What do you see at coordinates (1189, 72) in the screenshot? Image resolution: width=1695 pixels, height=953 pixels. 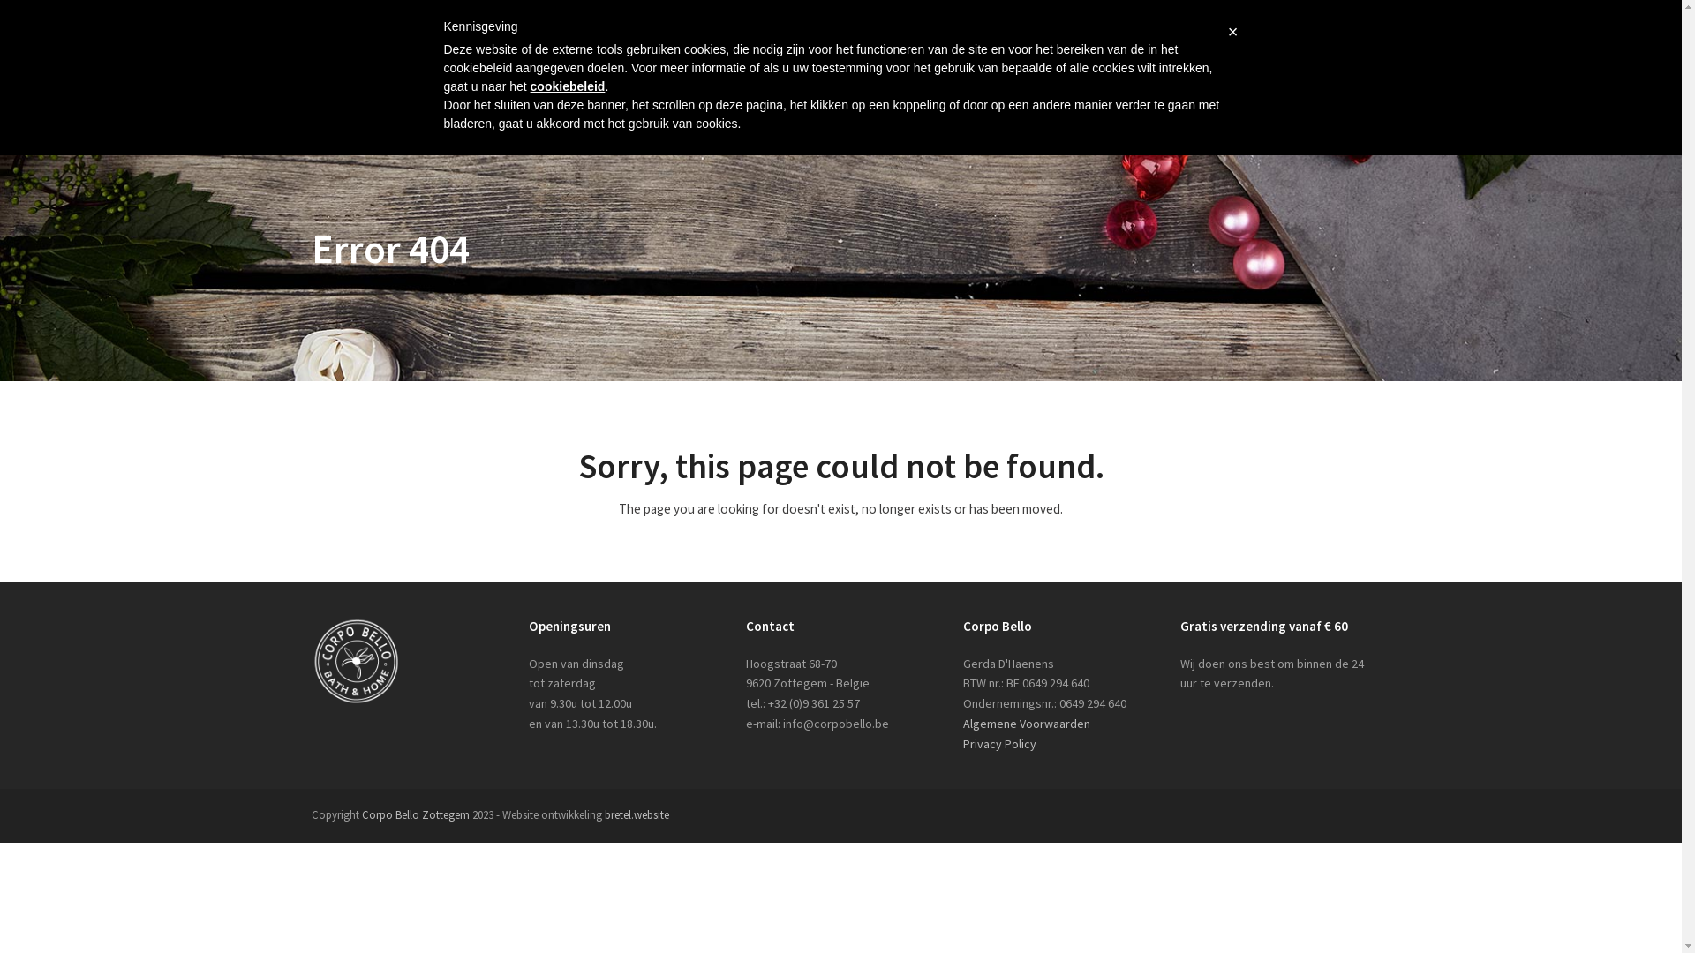 I see `NIEUW` at bounding box center [1189, 72].